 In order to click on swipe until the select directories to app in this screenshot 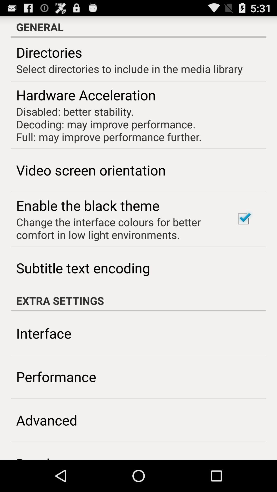, I will do `click(129, 69)`.